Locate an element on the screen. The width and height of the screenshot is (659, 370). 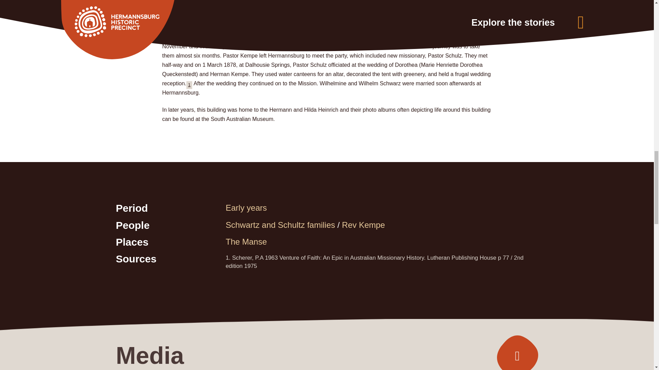
Early years is located at coordinates (246, 208).